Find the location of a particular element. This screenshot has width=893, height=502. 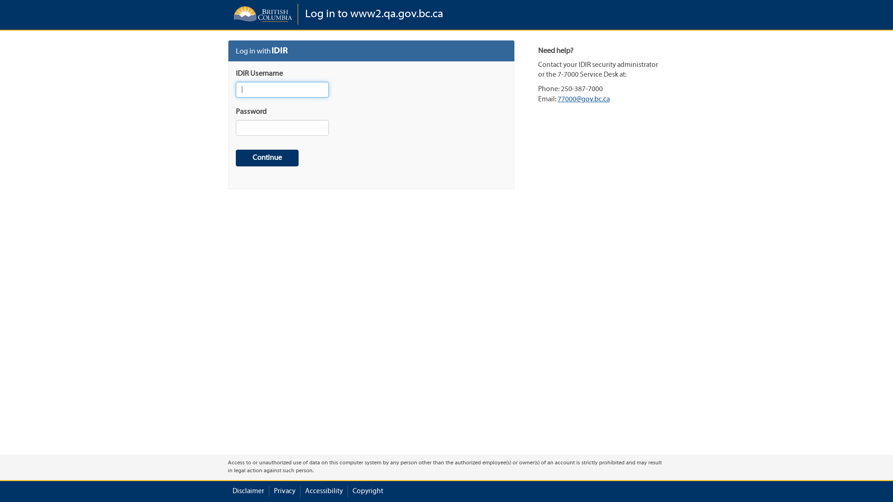

Copyright is located at coordinates (368, 492).